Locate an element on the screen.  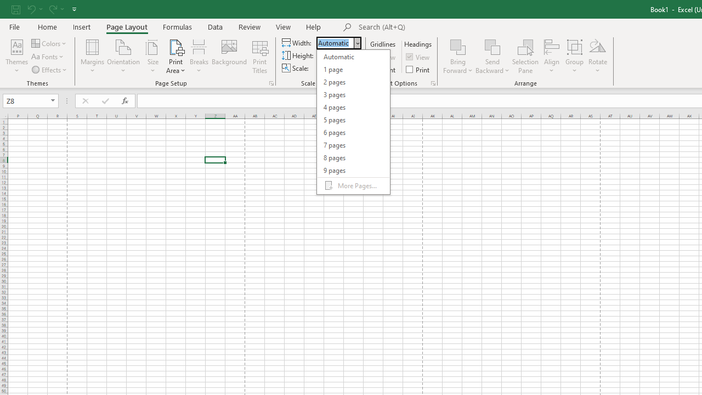
View is located at coordinates (418, 57).